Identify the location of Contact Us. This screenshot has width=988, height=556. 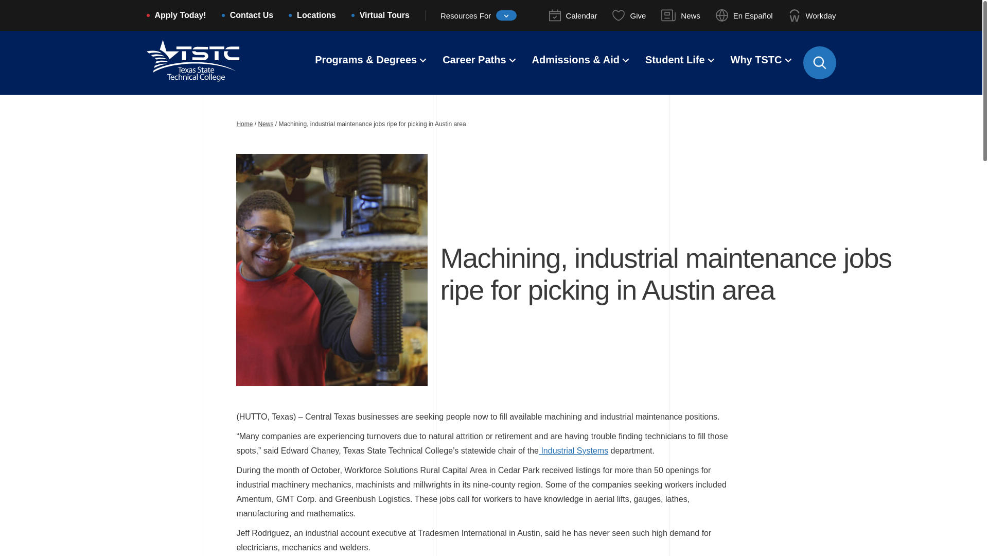
(252, 16).